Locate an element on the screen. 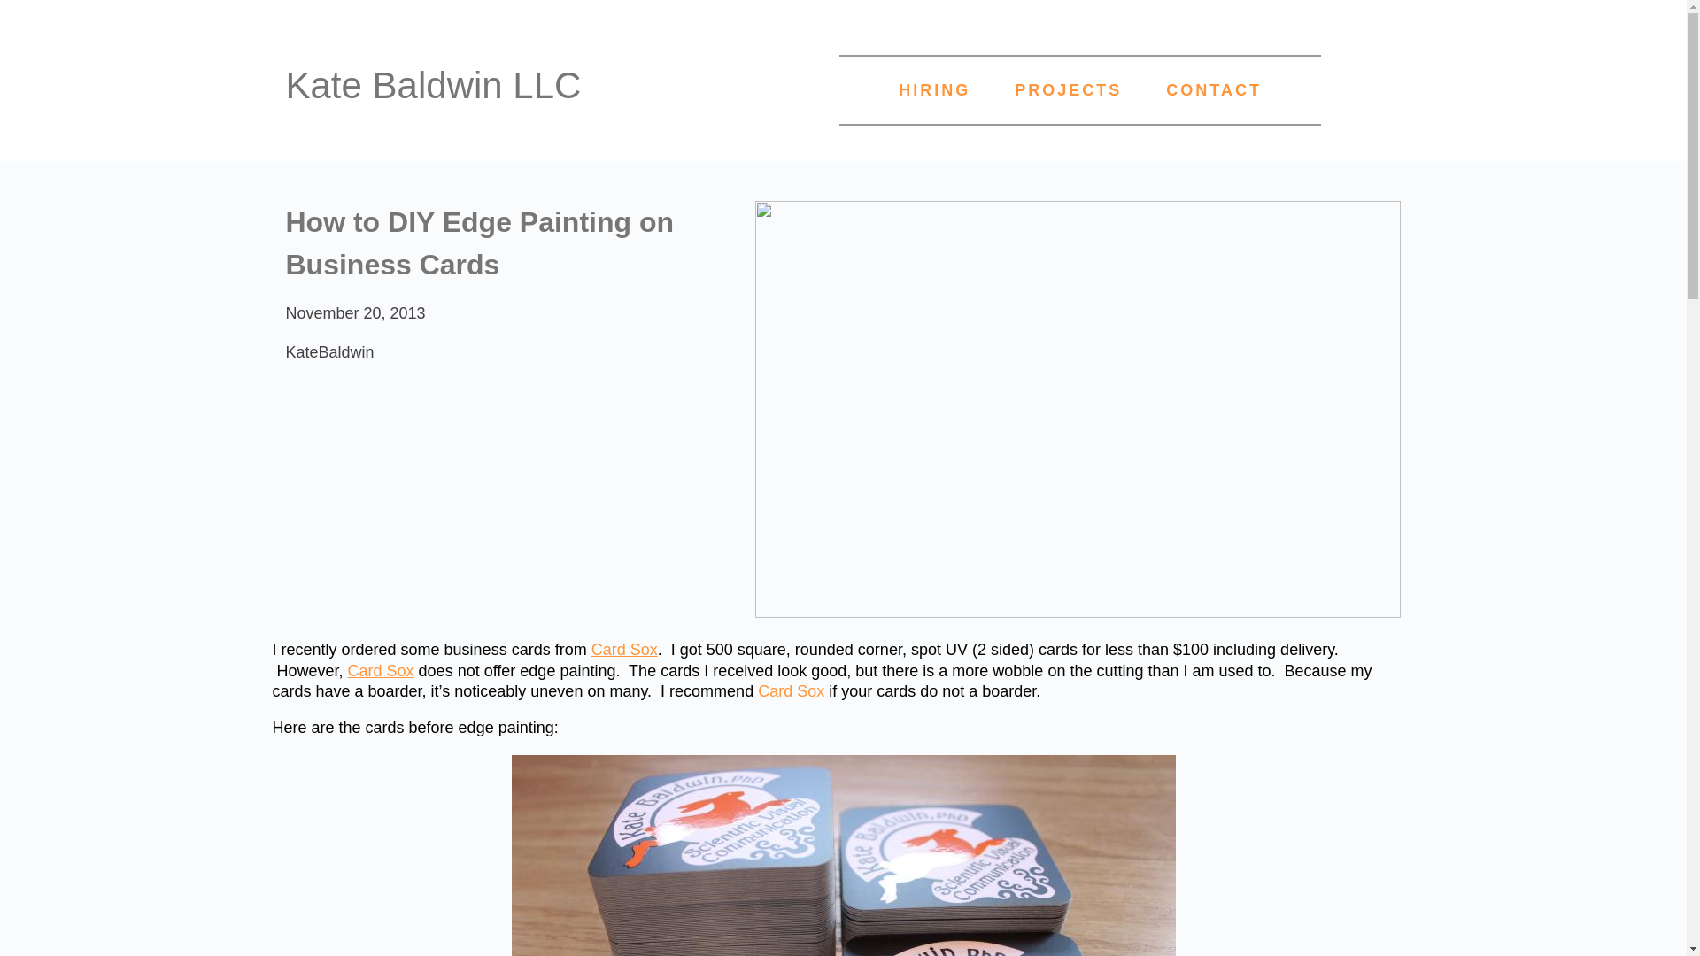  Card Sox is located at coordinates (792, 690).